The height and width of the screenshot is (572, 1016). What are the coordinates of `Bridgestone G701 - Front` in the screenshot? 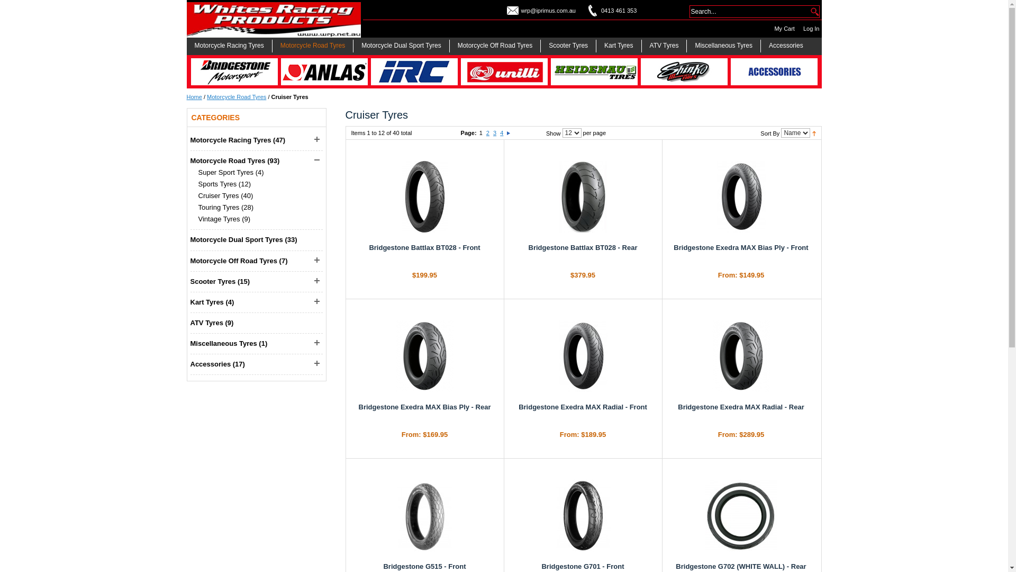 It's located at (583, 516).